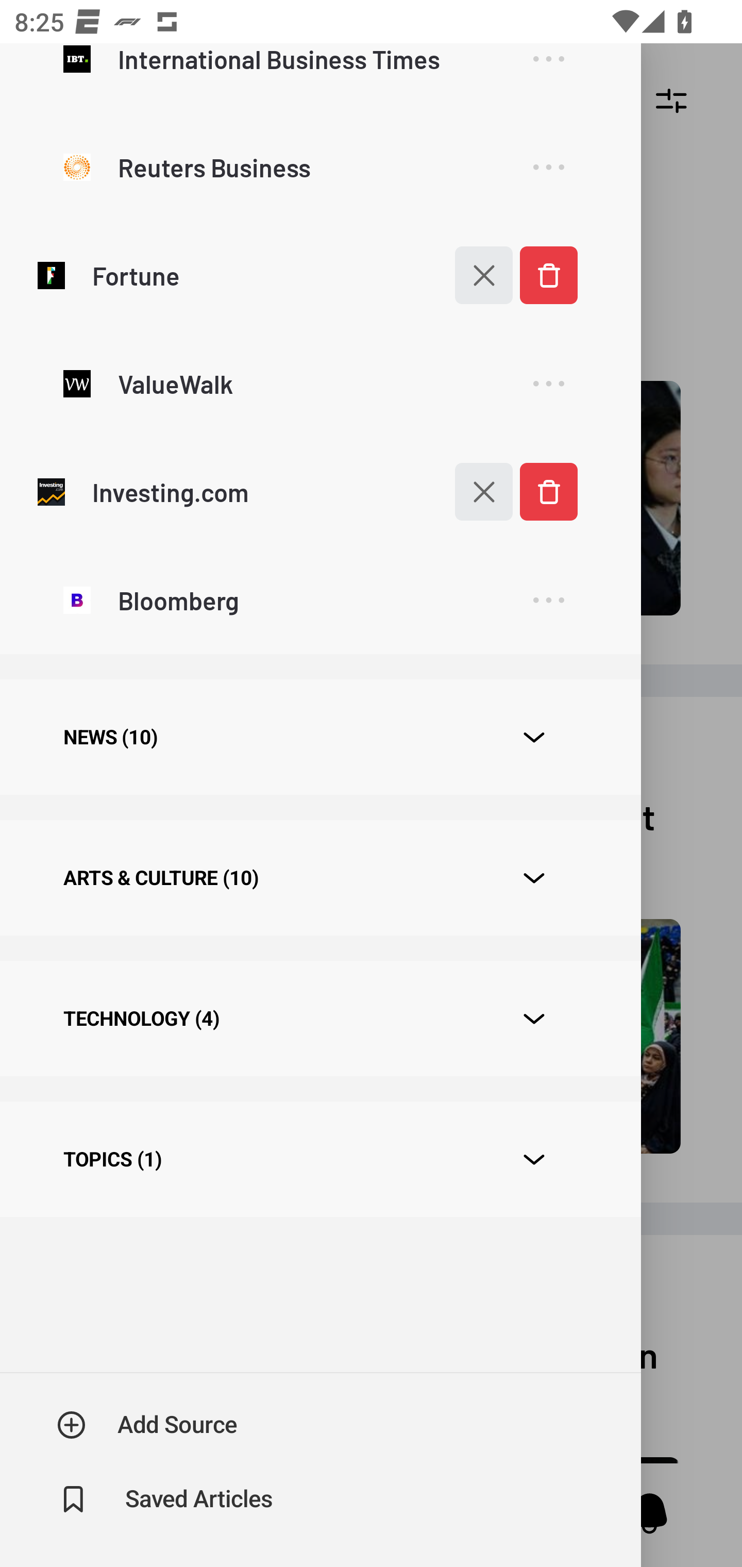 This screenshot has height=1567, width=742. I want to click on Remove Source, so click(548, 275).